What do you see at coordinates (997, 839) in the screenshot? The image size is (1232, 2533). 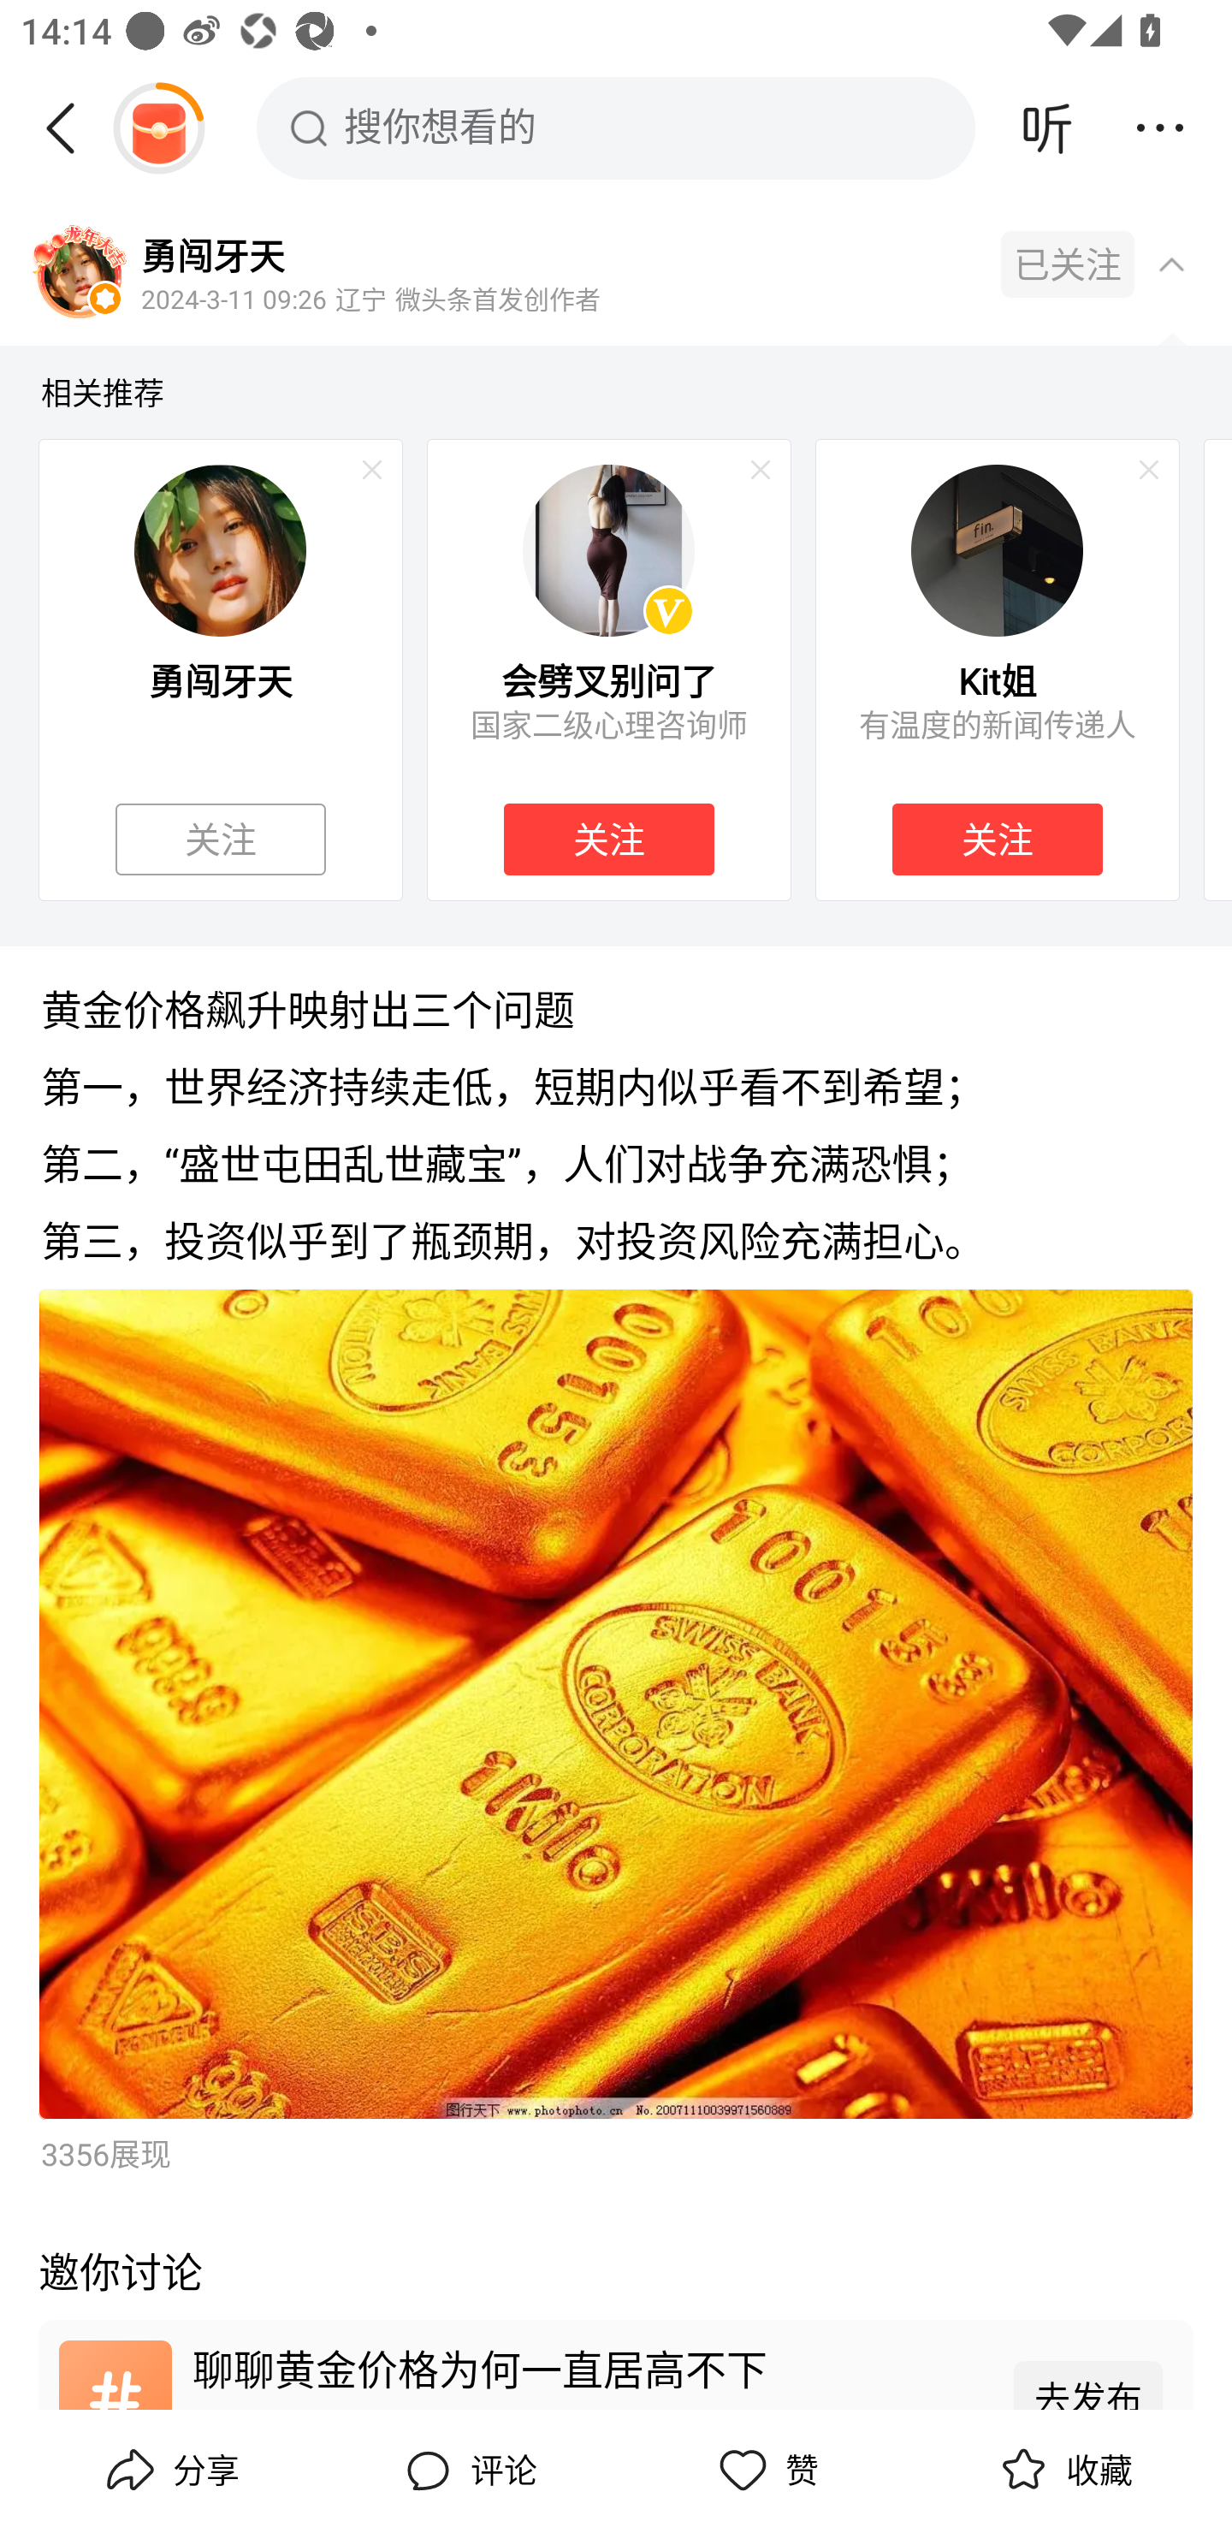 I see `关注` at bounding box center [997, 839].